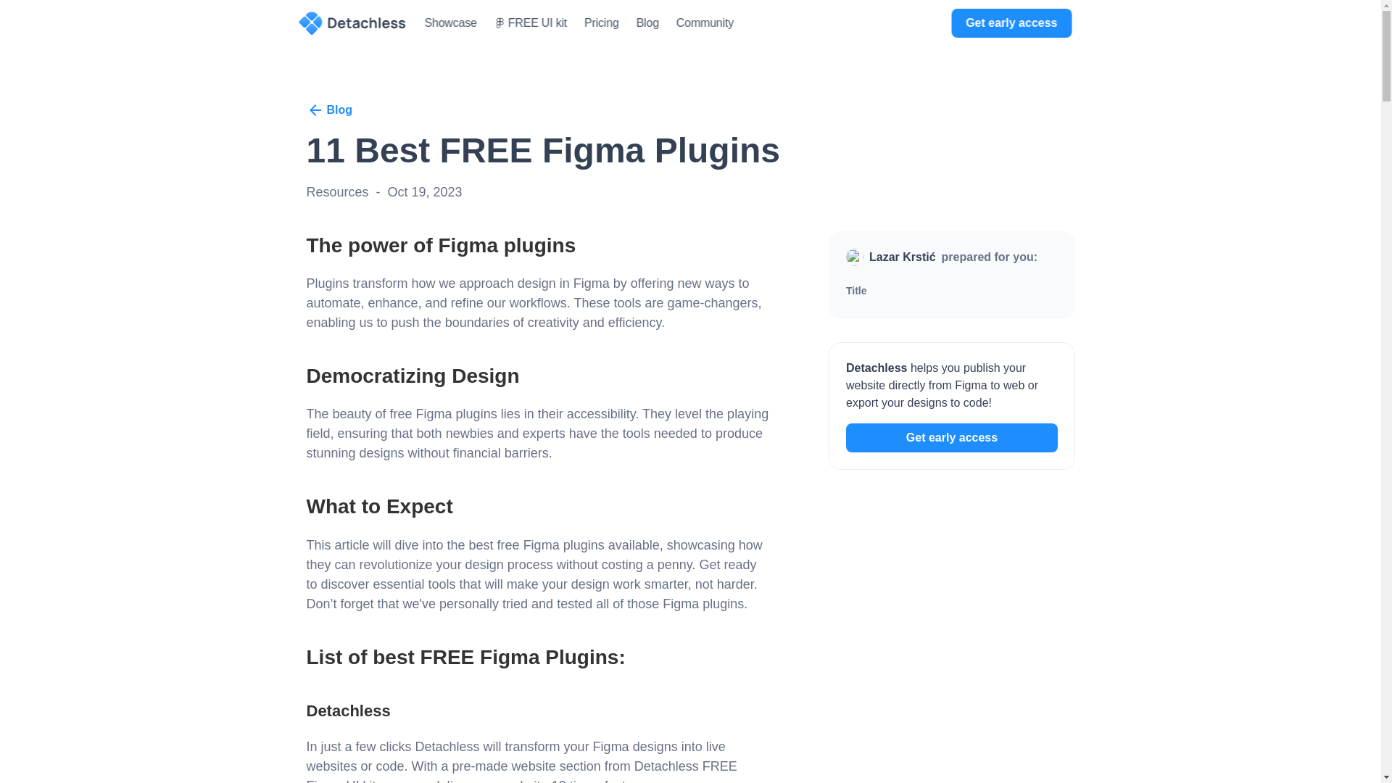  Describe the element at coordinates (950, 438) in the screenshot. I see `Get early access` at that location.